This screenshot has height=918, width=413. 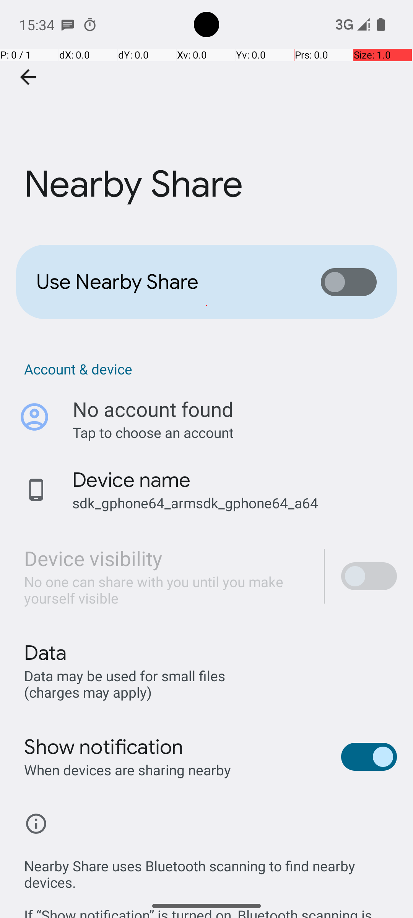 What do you see at coordinates (235, 432) in the screenshot?
I see `Tap to choose an account` at bounding box center [235, 432].